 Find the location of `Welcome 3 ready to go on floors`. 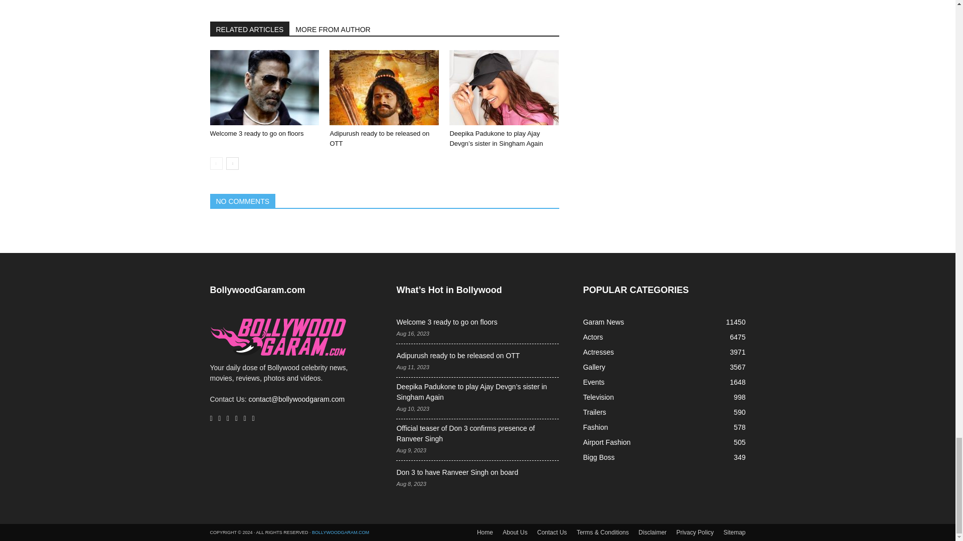

Welcome 3 ready to go on floors is located at coordinates (256, 133).